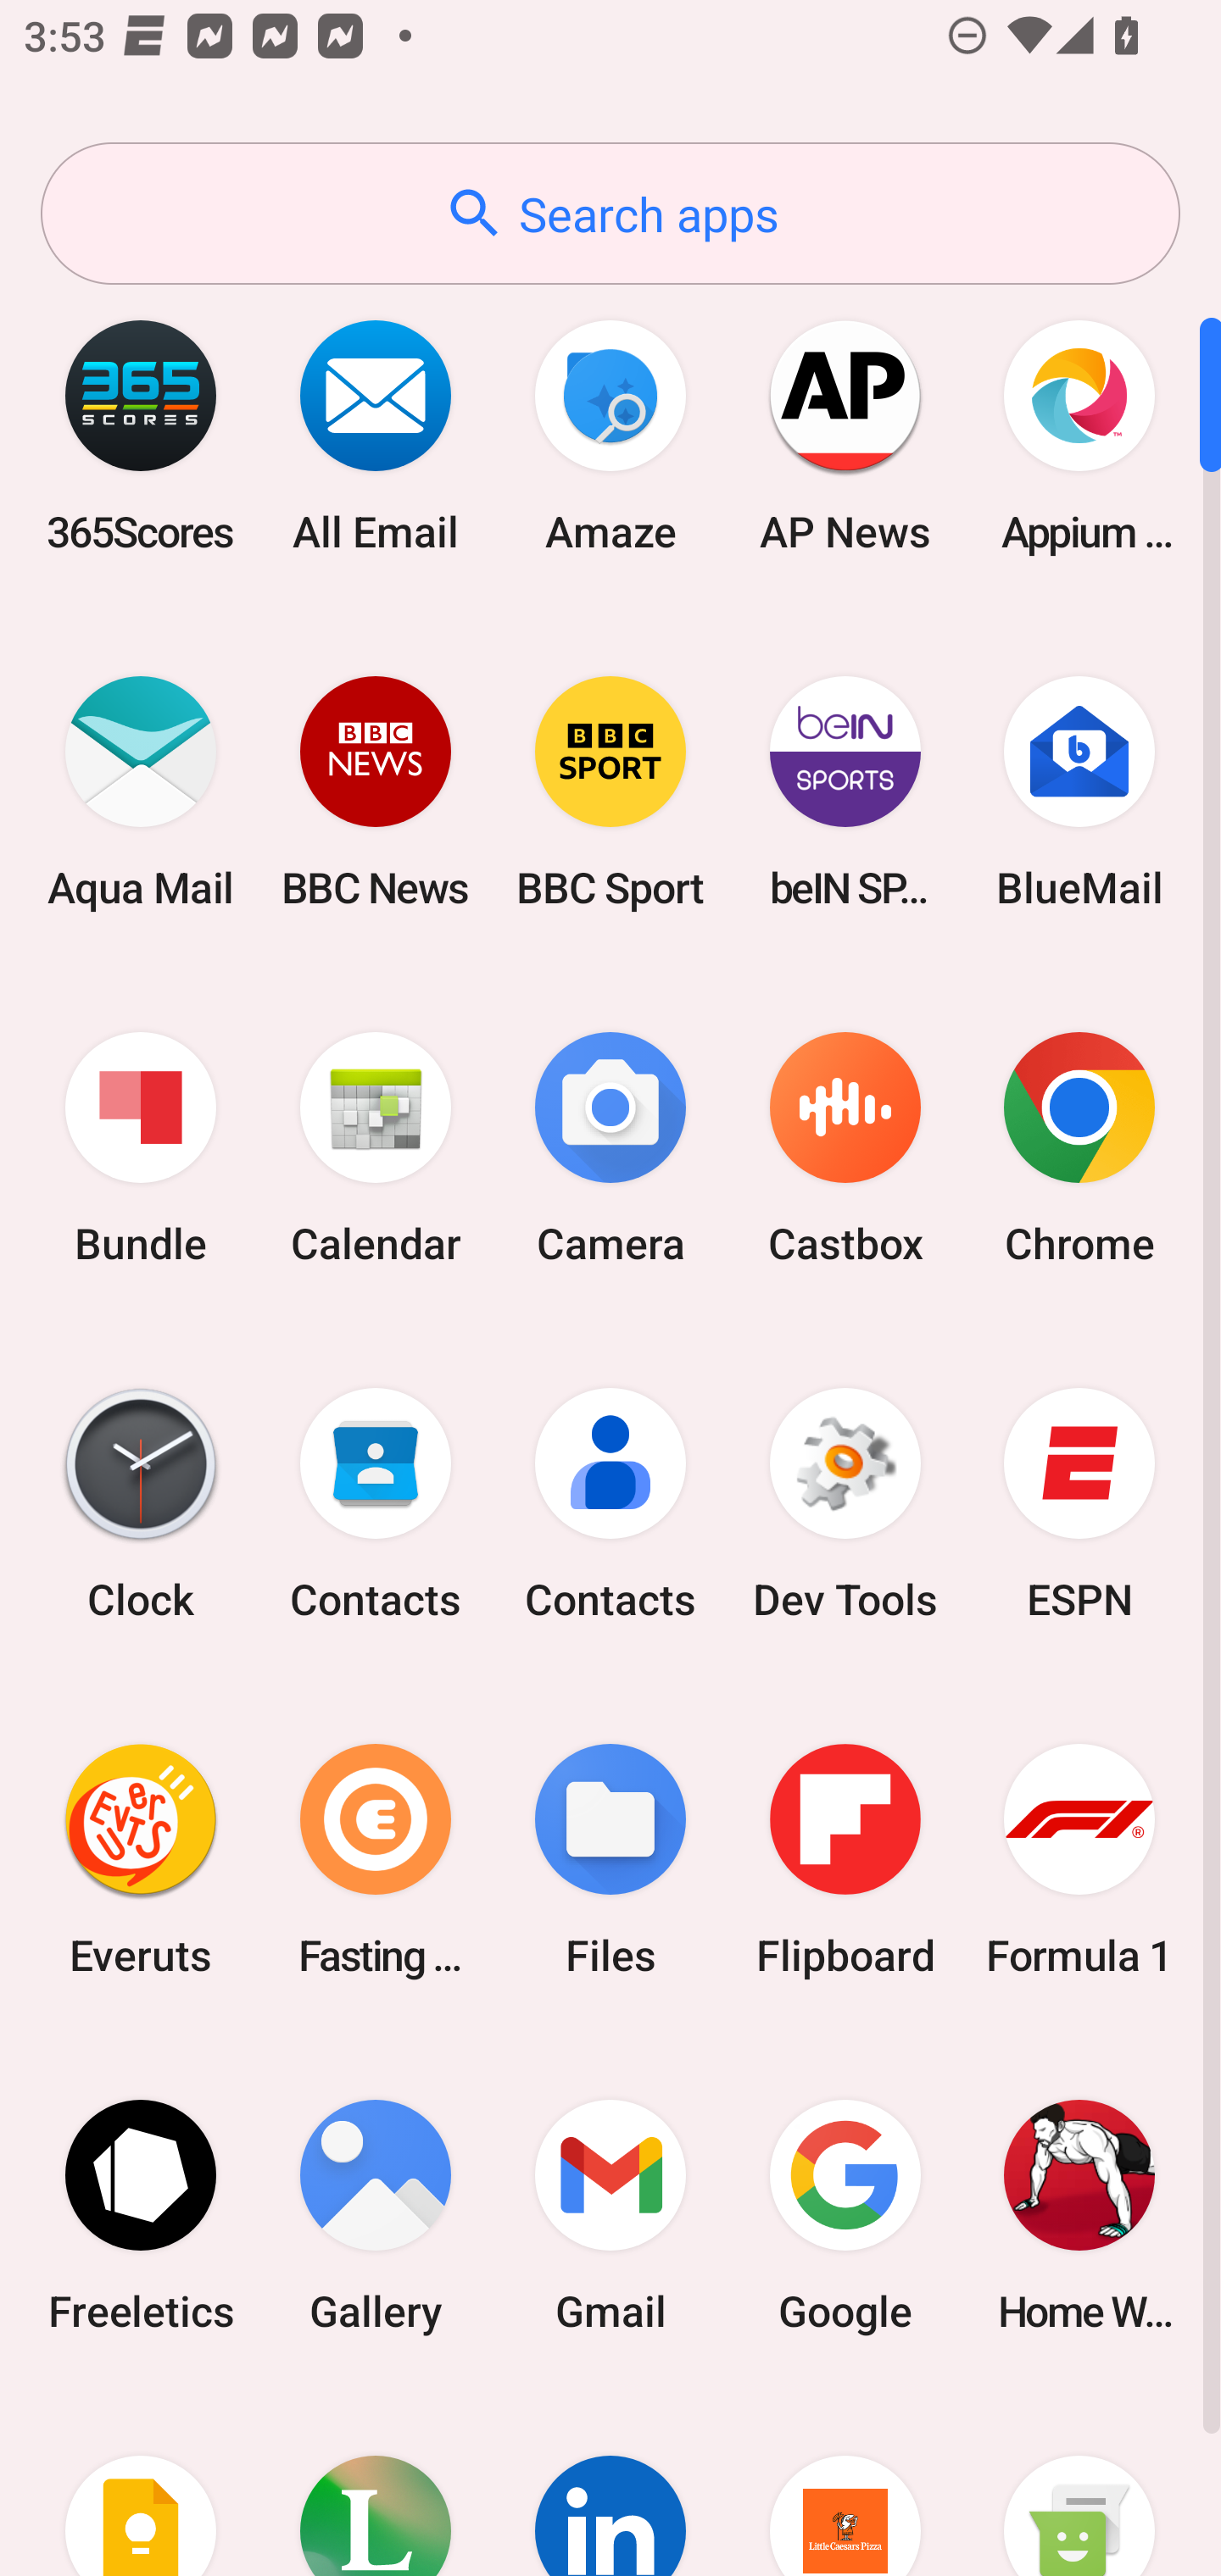  What do you see at coordinates (1079, 2215) in the screenshot?
I see `Home Workout` at bounding box center [1079, 2215].